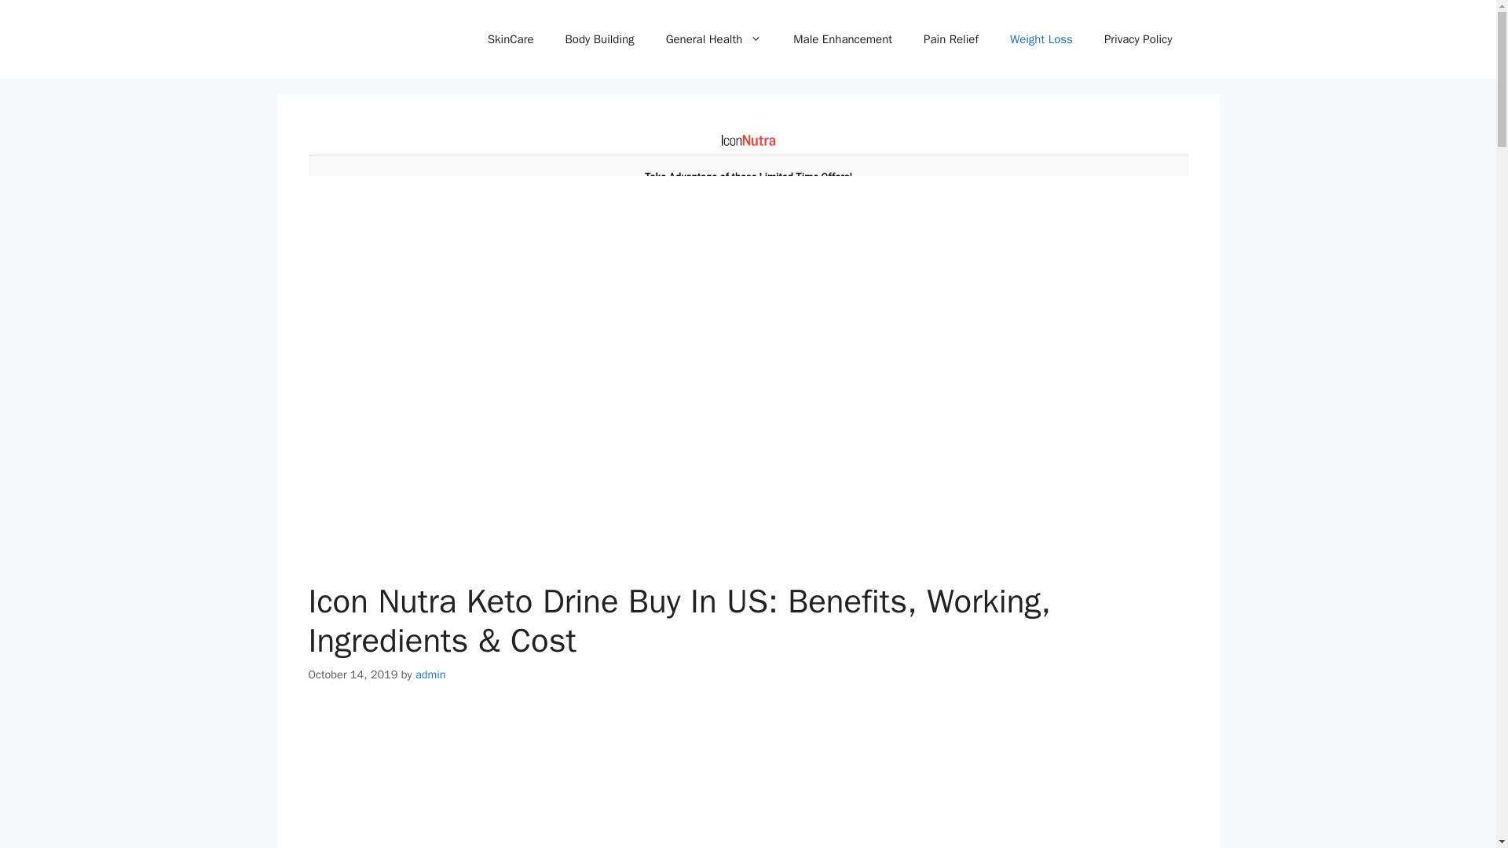 The image size is (1508, 848). What do you see at coordinates (430, 674) in the screenshot?
I see `View all posts by admin` at bounding box center [430, 674].